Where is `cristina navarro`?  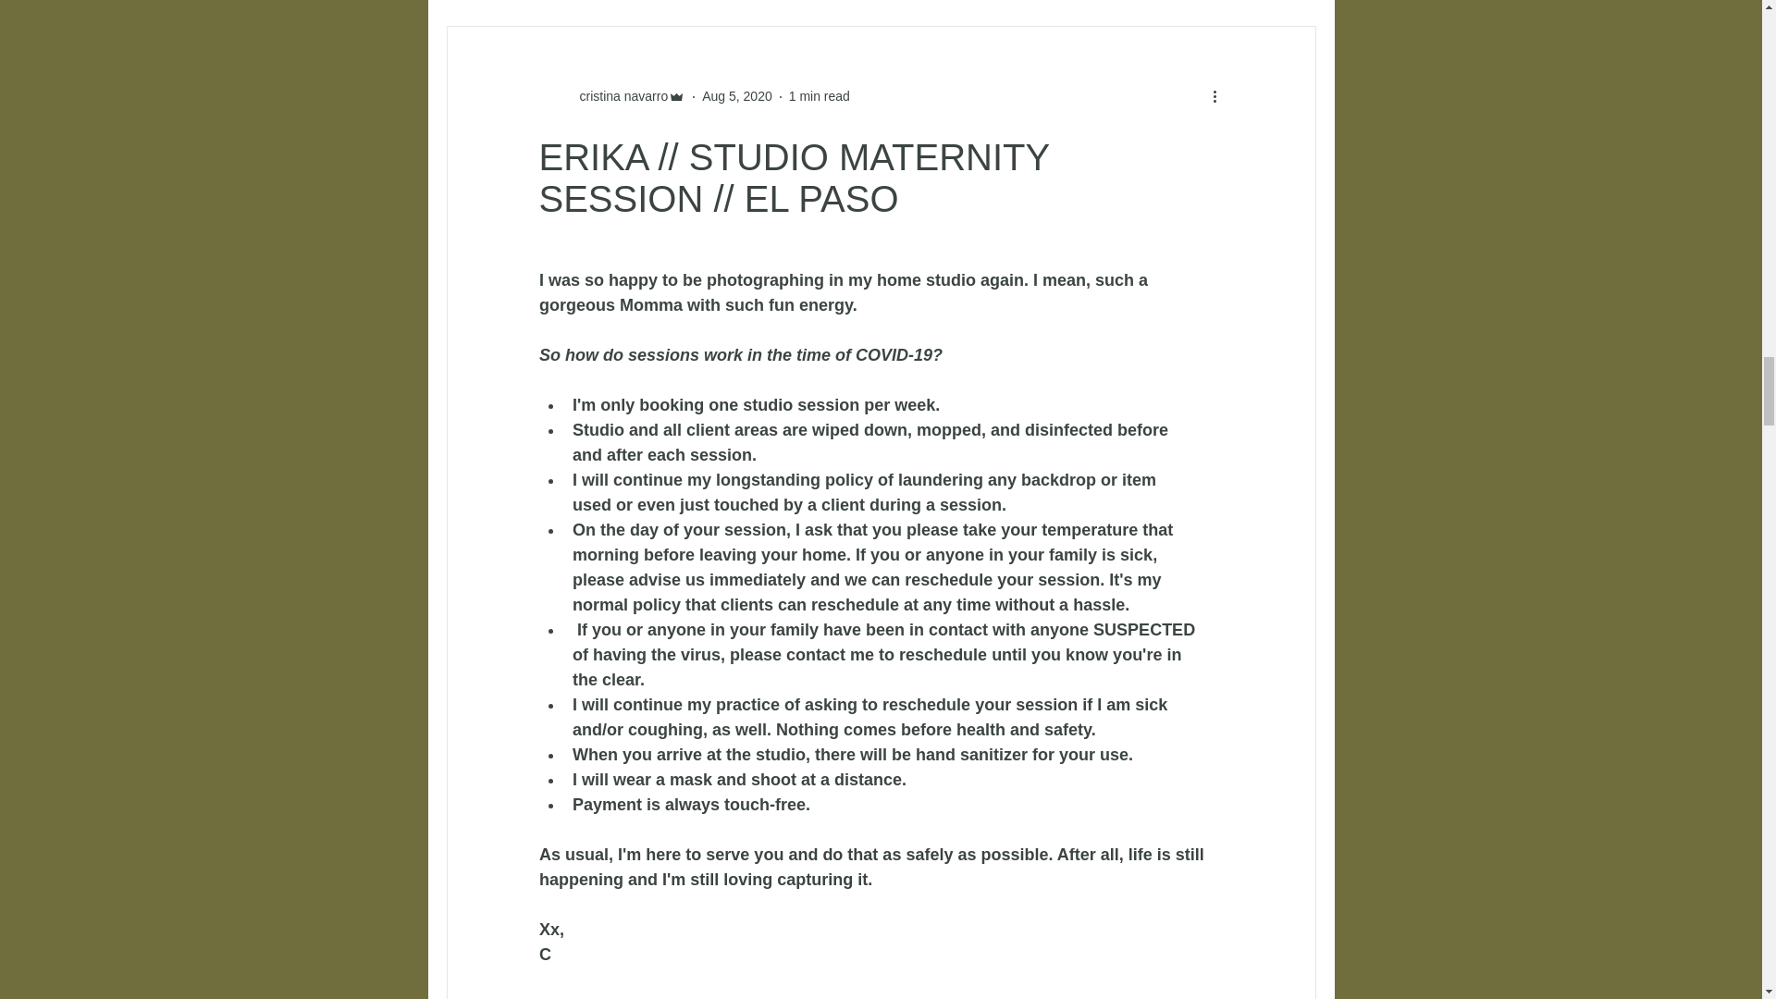
cristina navarro is located at coordinates (611, 96).